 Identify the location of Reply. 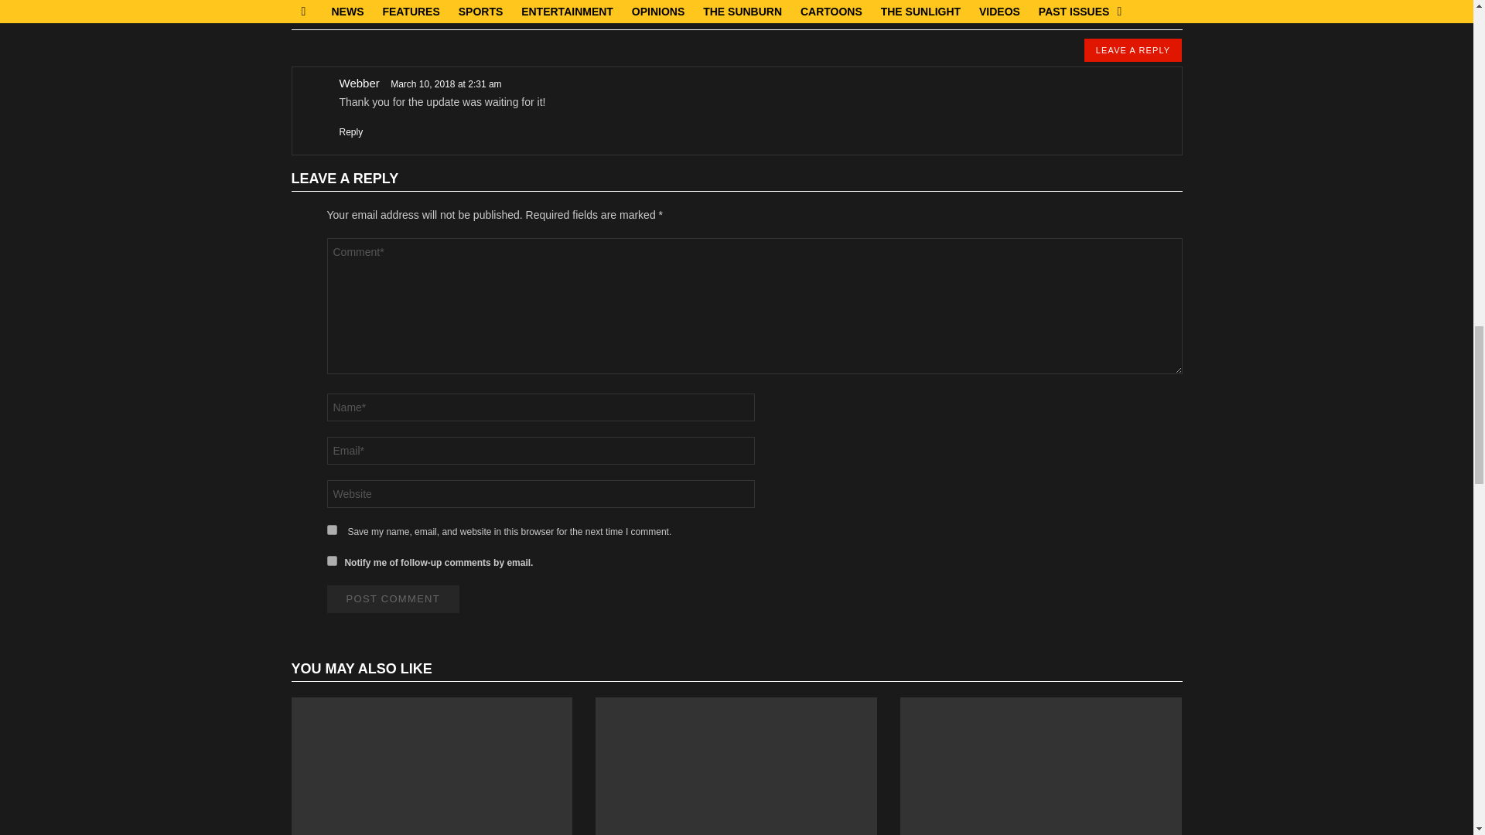
(350, 132).